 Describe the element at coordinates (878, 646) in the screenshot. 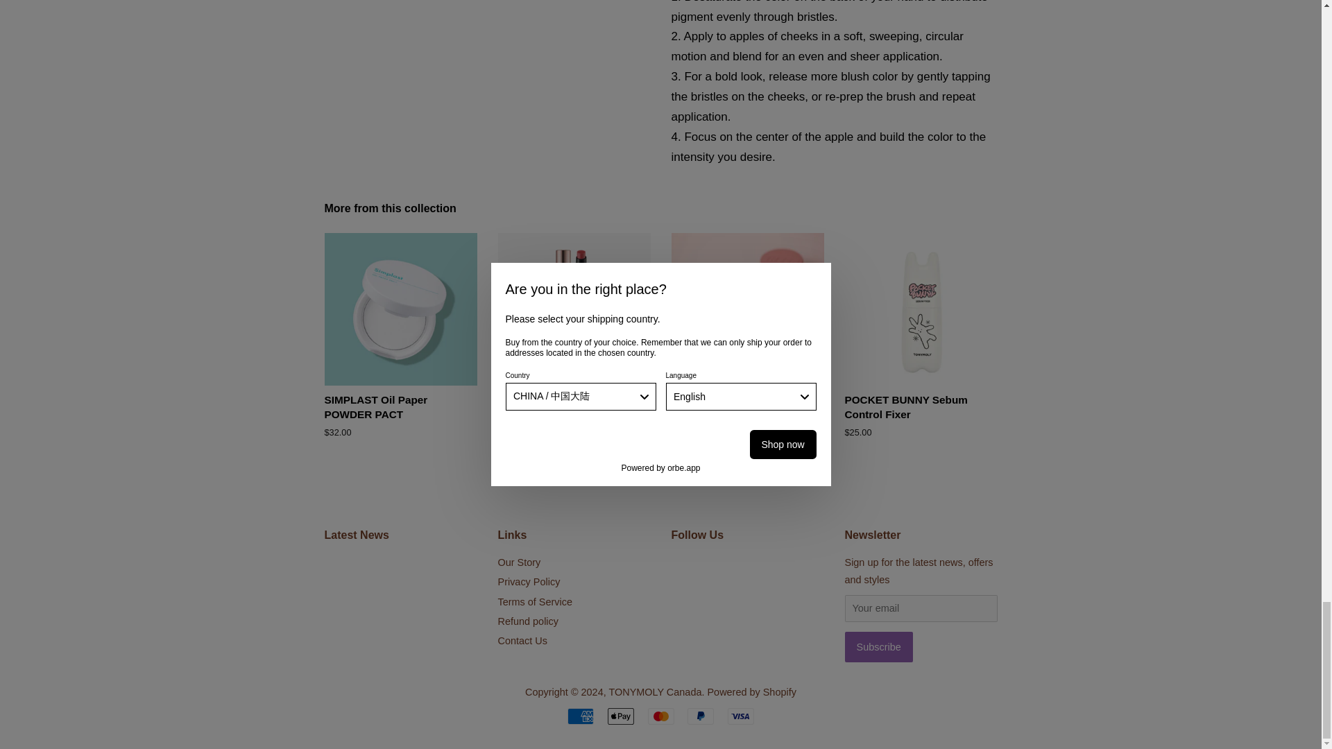

I see `Subscribe` at that location.